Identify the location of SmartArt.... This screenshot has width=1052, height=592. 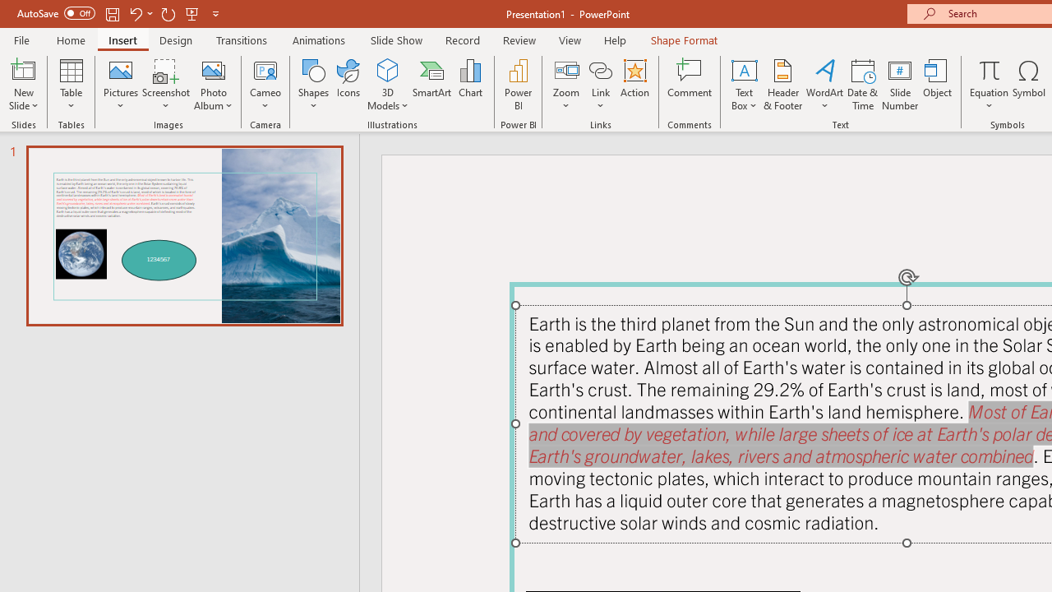
(432, 84).